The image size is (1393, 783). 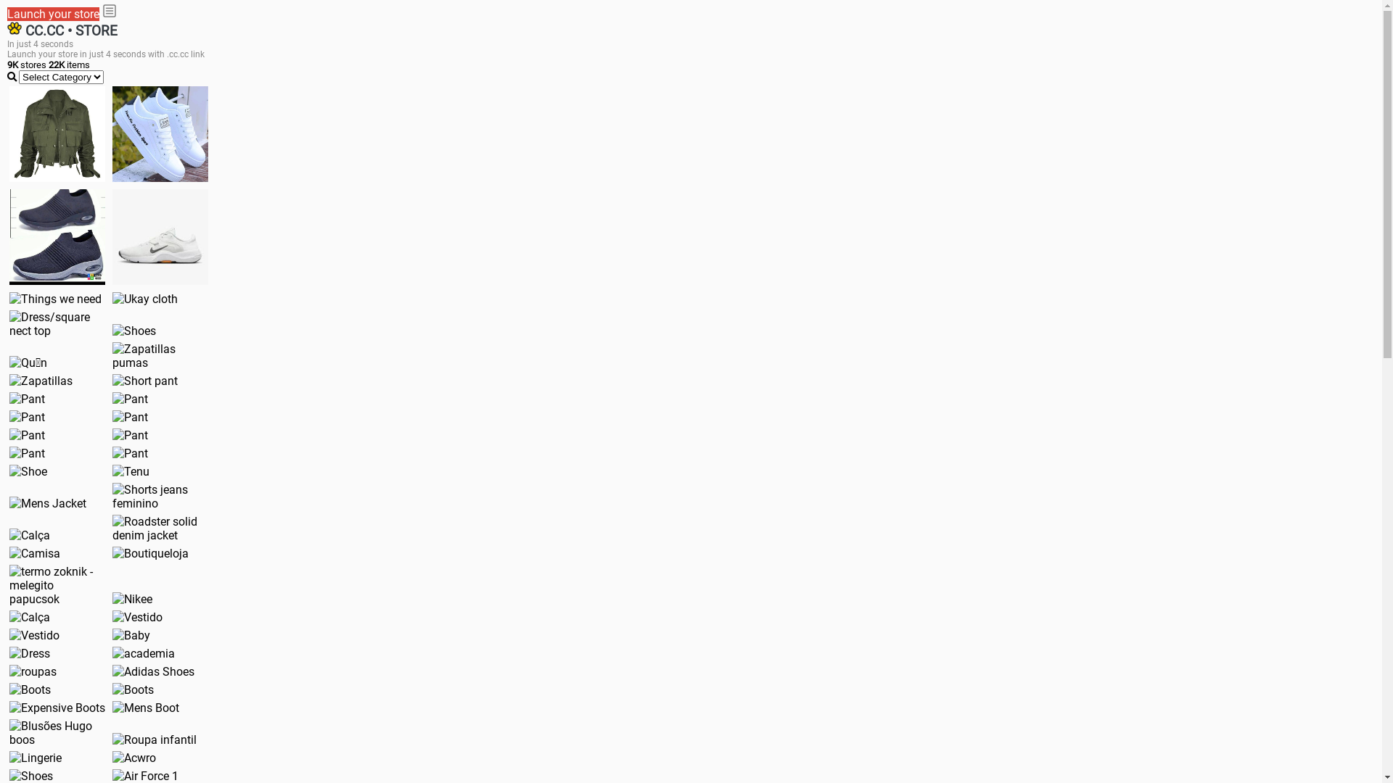 I want to click on shoes for boys, so click(x=57, y=237).